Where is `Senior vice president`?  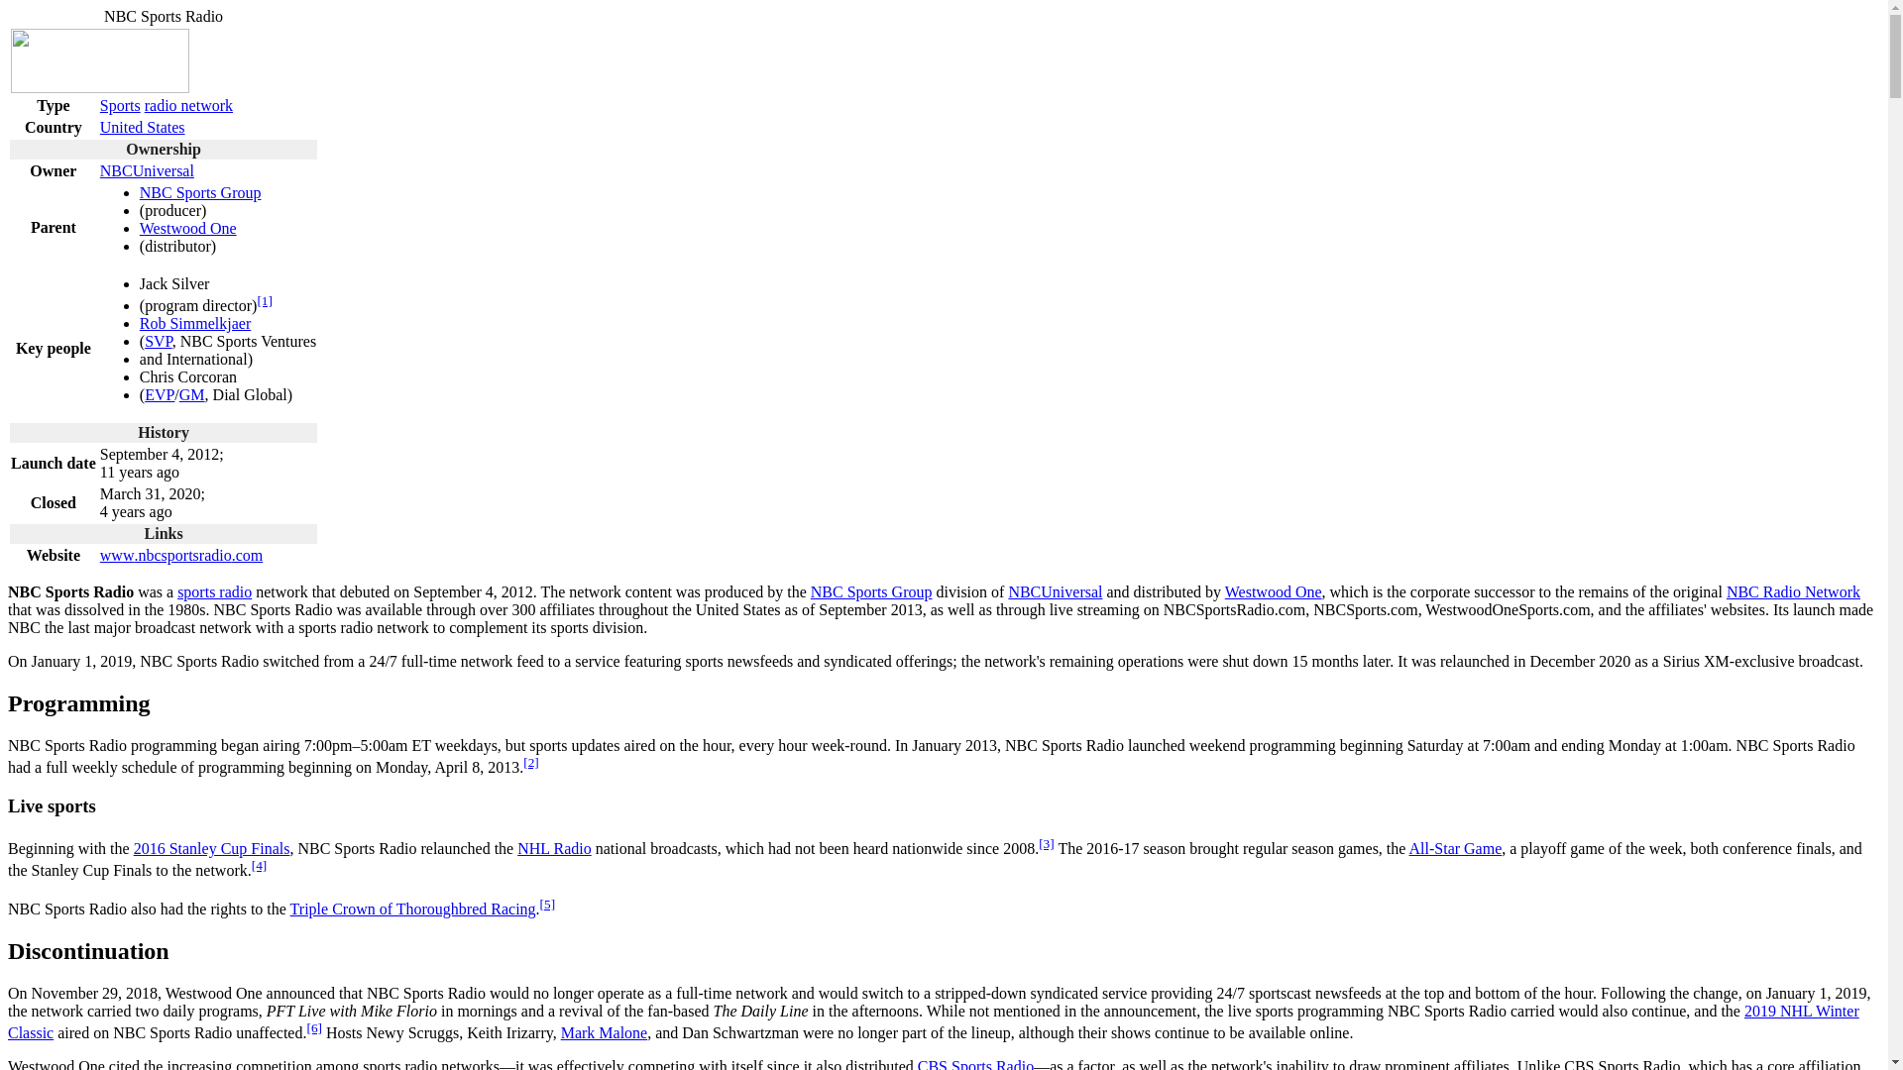 Senior vice president is located at coordinates (159, 341).